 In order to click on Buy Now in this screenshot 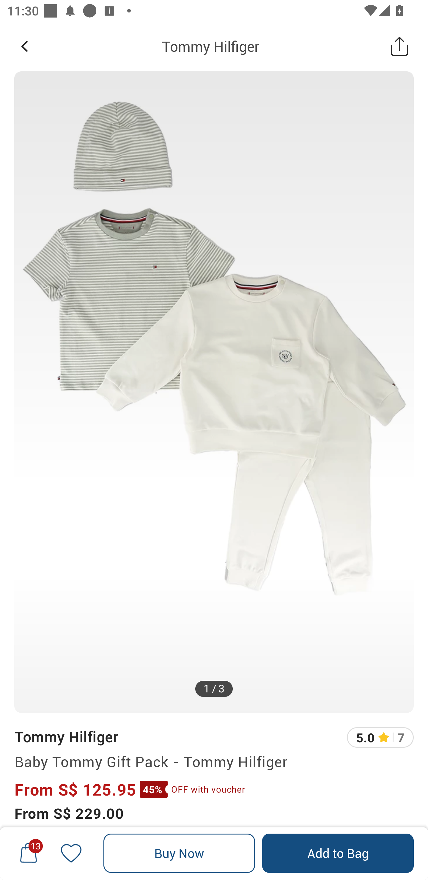, I will do `click(179, 853)`.